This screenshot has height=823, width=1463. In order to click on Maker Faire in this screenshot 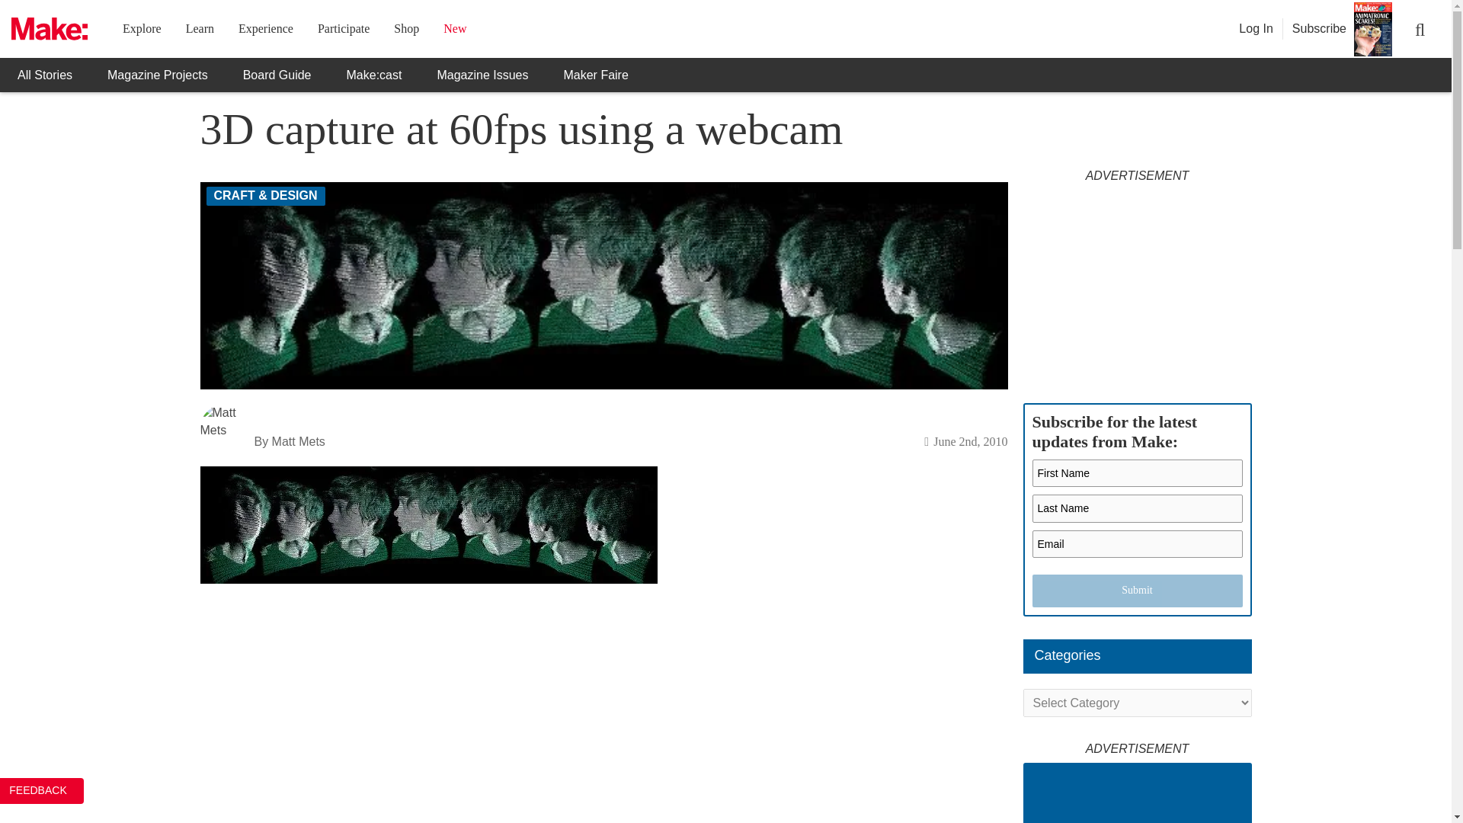, I will do `click(595, 75)`.